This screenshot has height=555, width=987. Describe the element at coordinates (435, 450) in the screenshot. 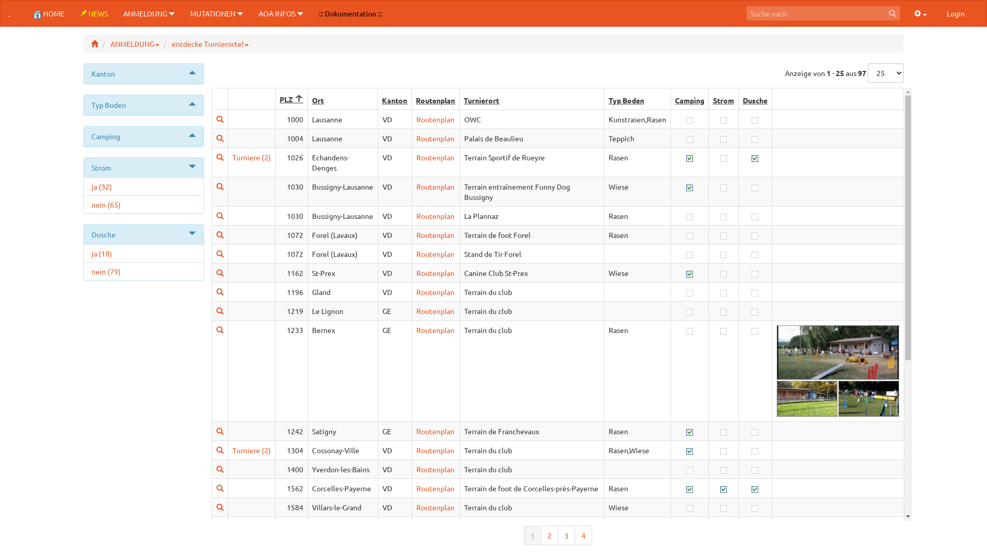

I see `Routenplan` at that location.